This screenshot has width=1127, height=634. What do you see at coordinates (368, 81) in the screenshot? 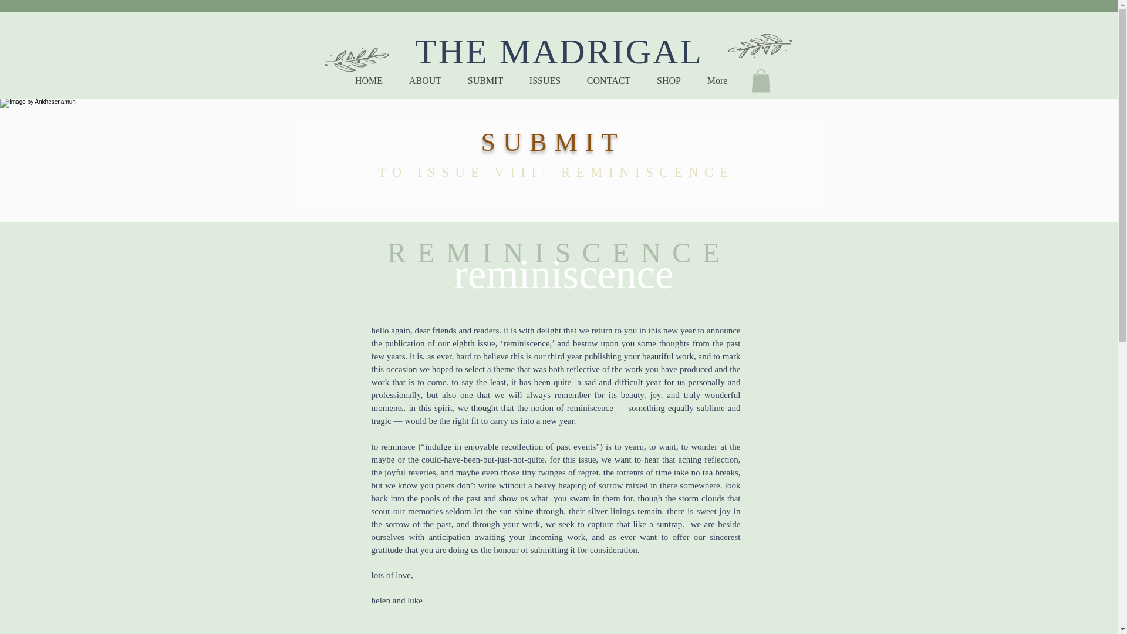
I see `HOME` at bounding box center [368, 81].